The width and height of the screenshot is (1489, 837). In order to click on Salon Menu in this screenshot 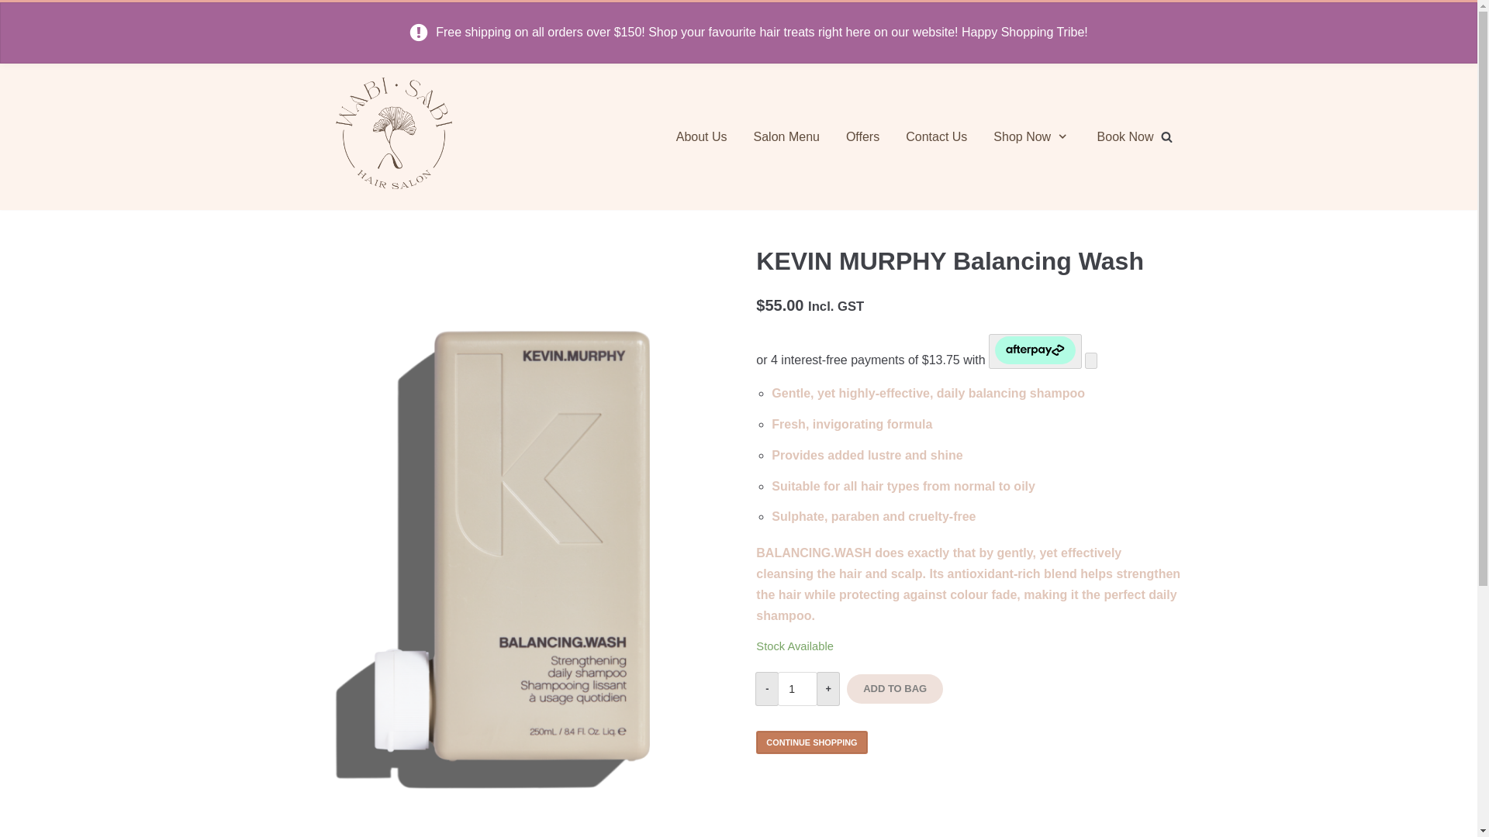, I will do `click(786, 137)`.